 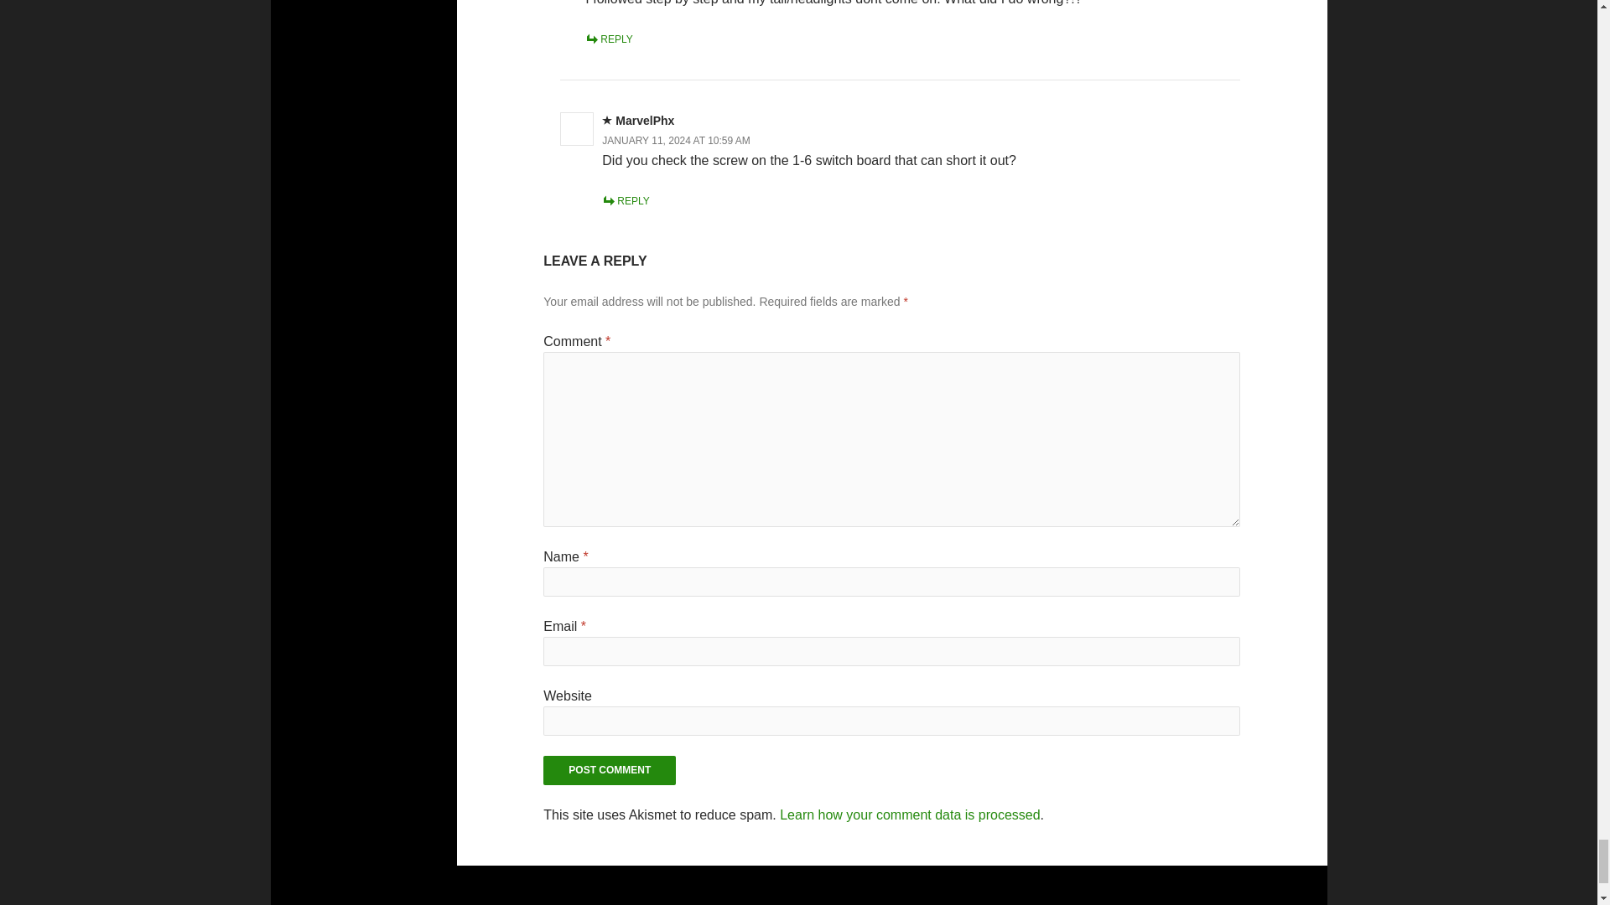 I want to click on Post Comment, so click(x=610, y=770).